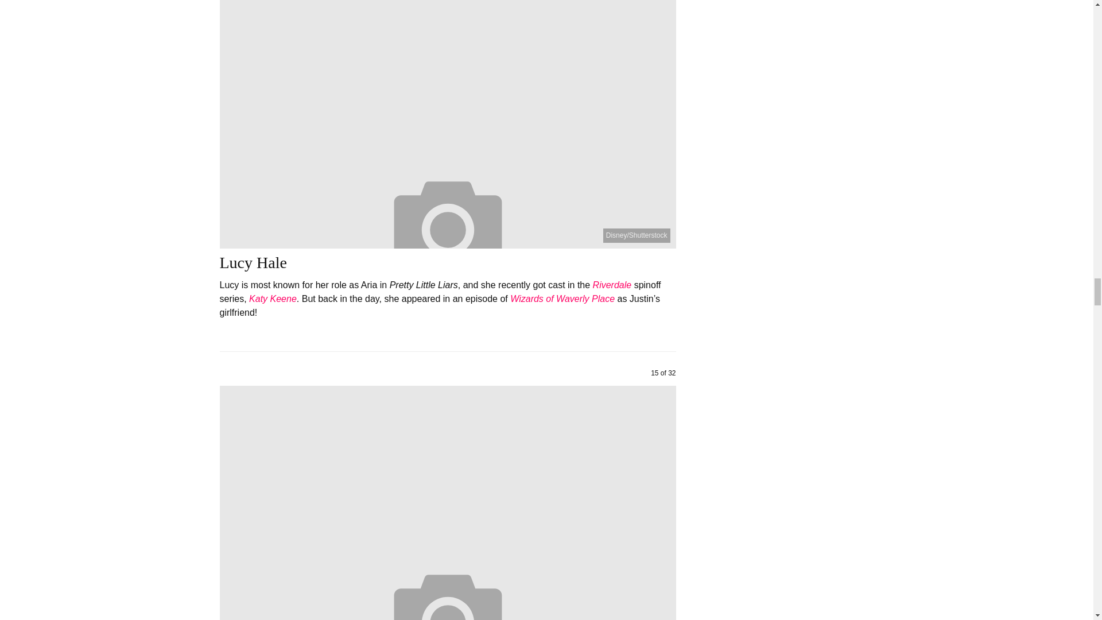 The width and height of the screenshot is (1102, 620). I want to click on Katy Keene, so click(272, 299).